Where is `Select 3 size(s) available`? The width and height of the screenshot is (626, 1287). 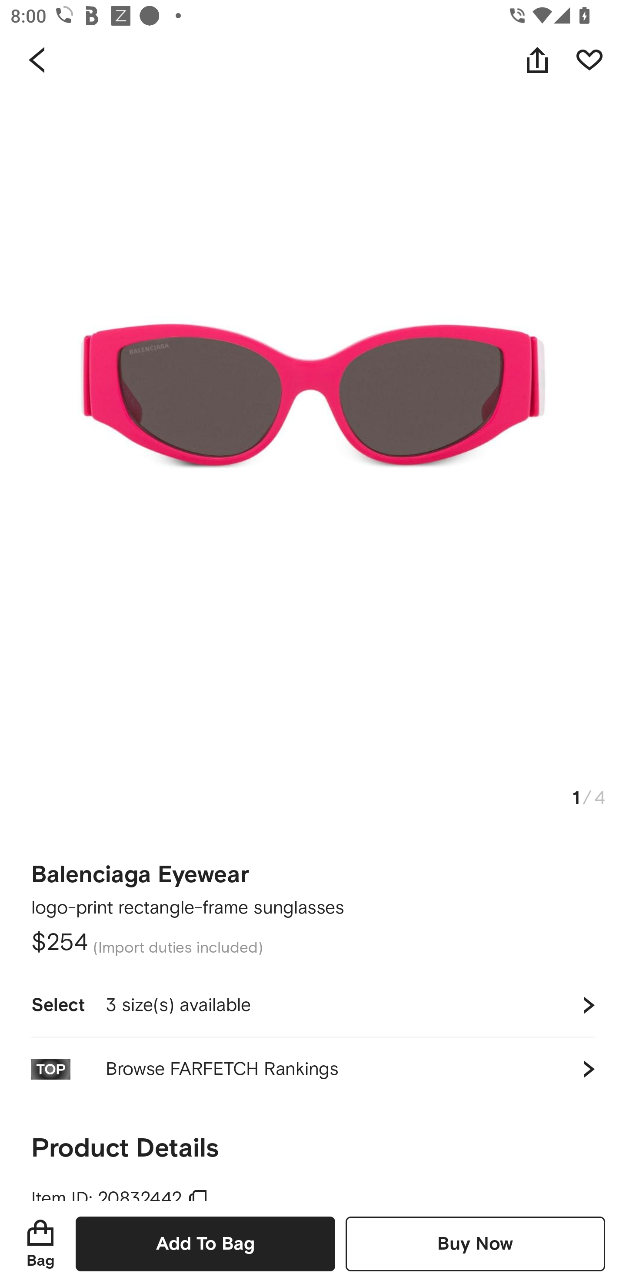 Select 3 size(s) available is located at coordinates (313, 1005).